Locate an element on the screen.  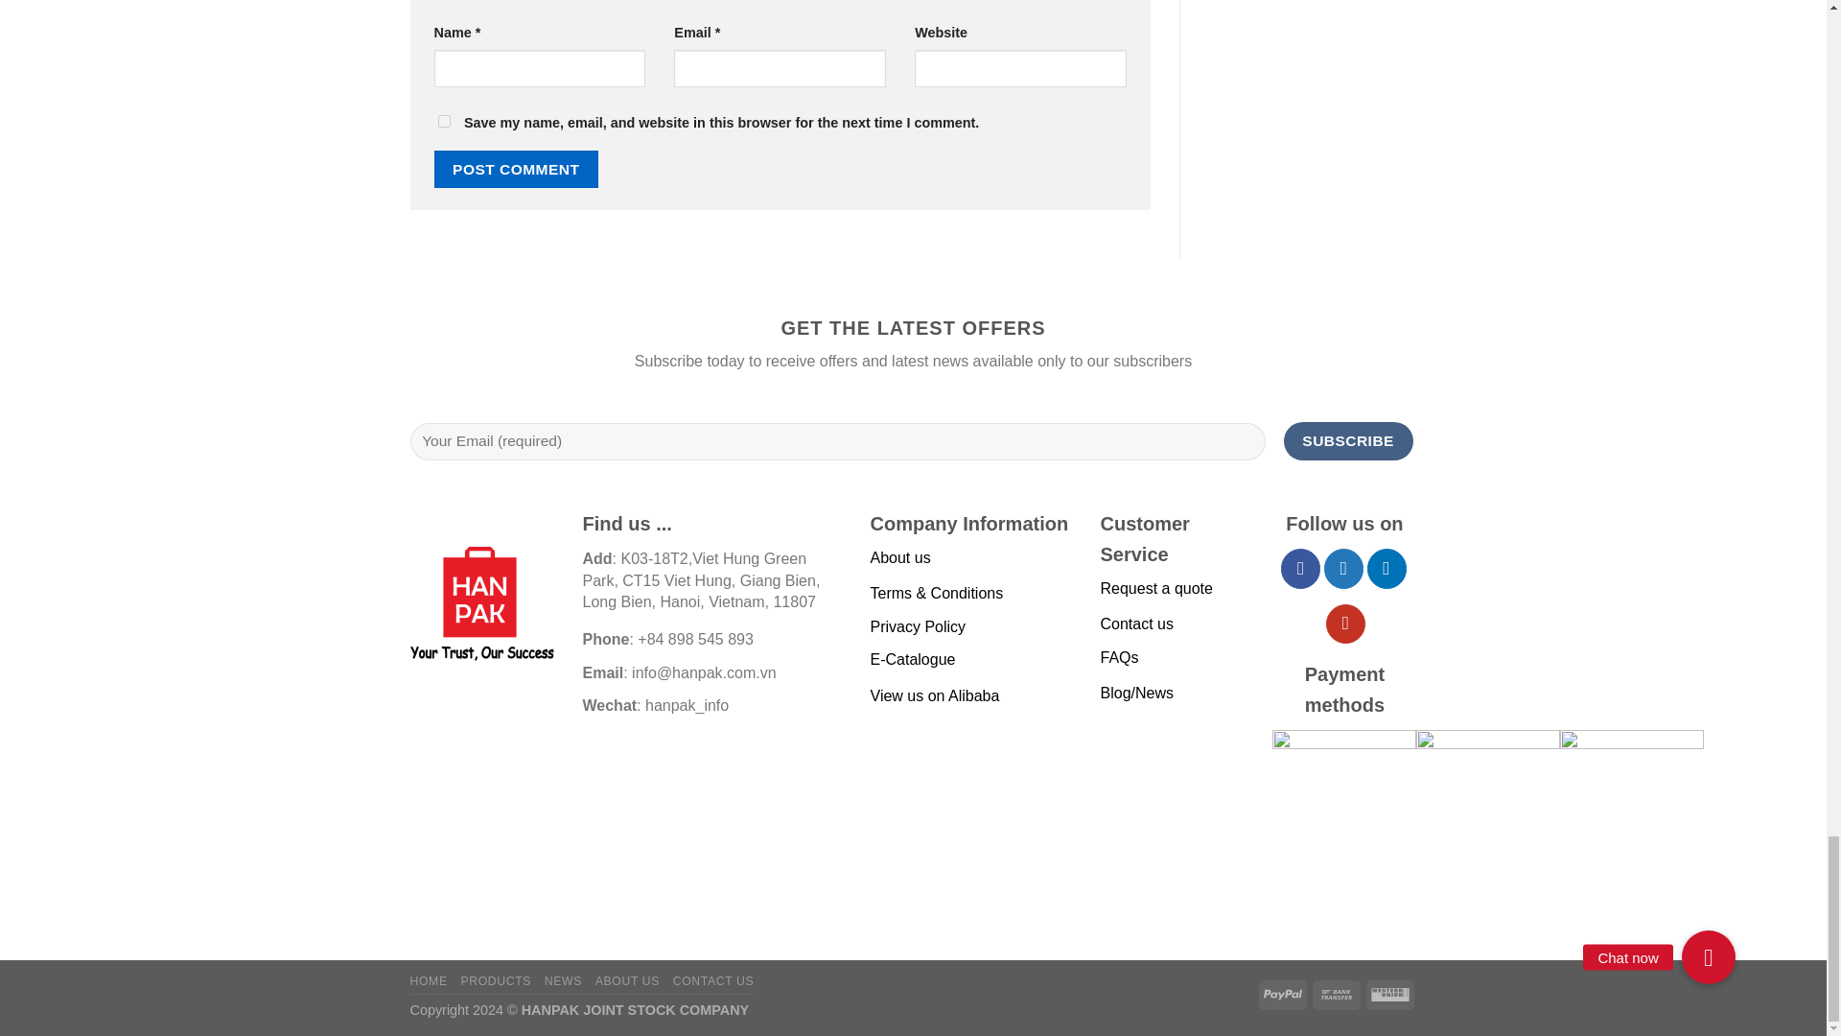
Follow on Facebook is located at coordinates (1300, 568).